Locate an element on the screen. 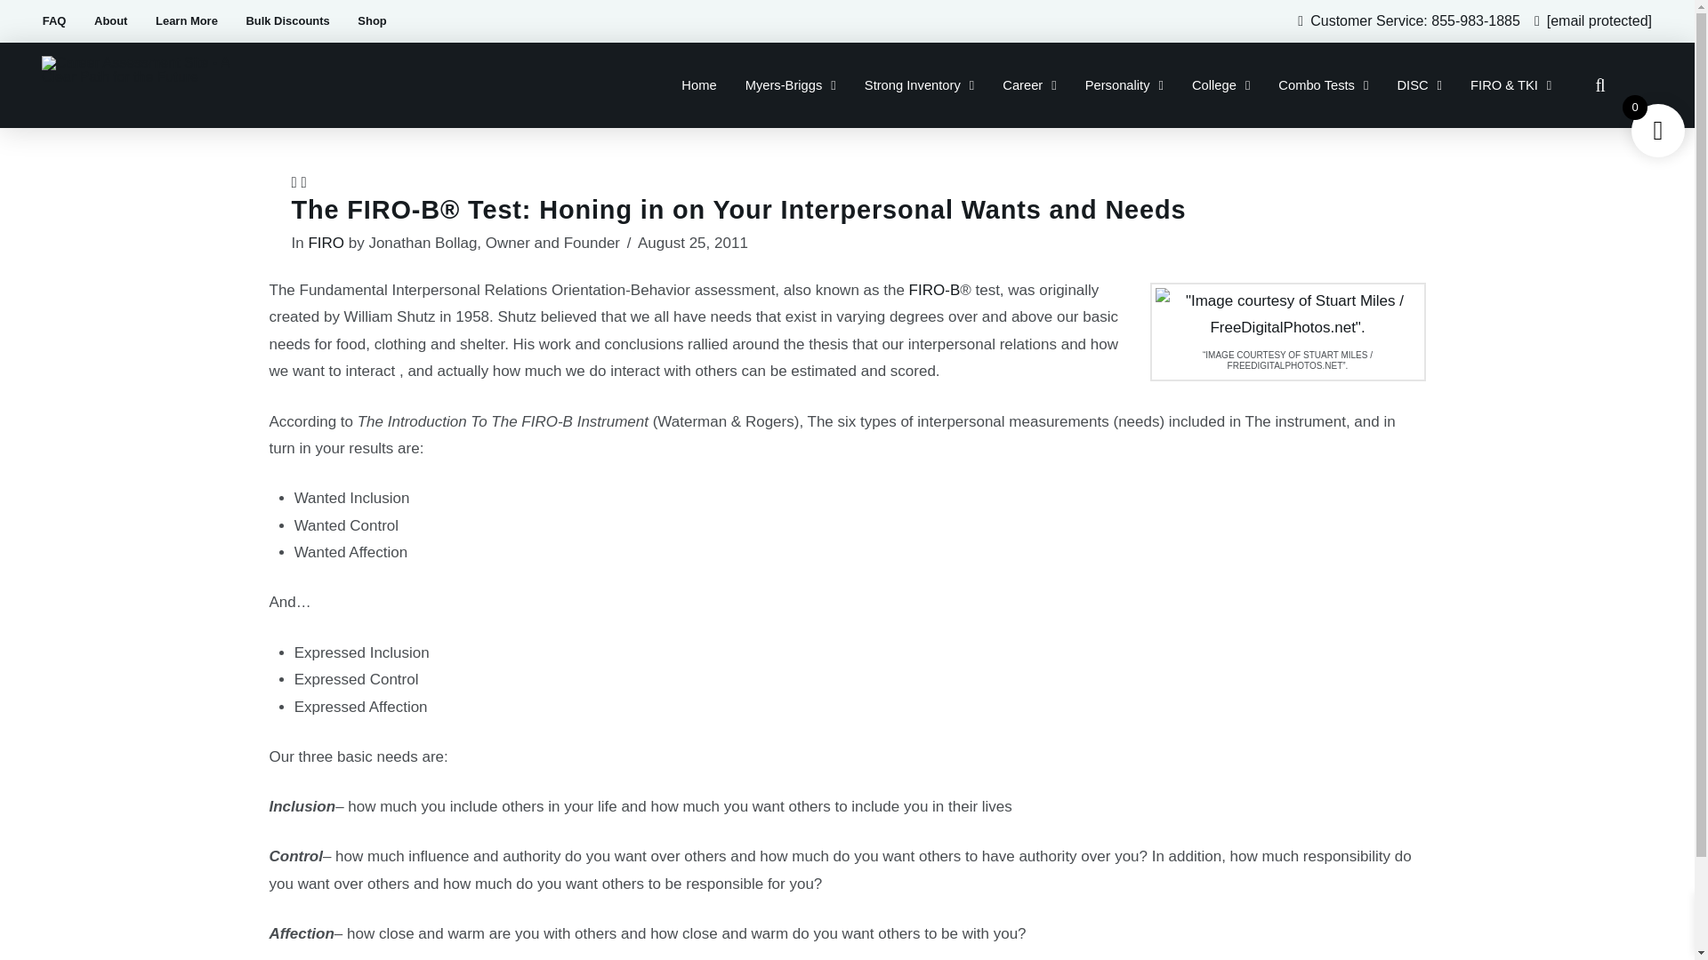 This screenshot has width=1708, height=960. FAQ is located at coordinates (54, 21).